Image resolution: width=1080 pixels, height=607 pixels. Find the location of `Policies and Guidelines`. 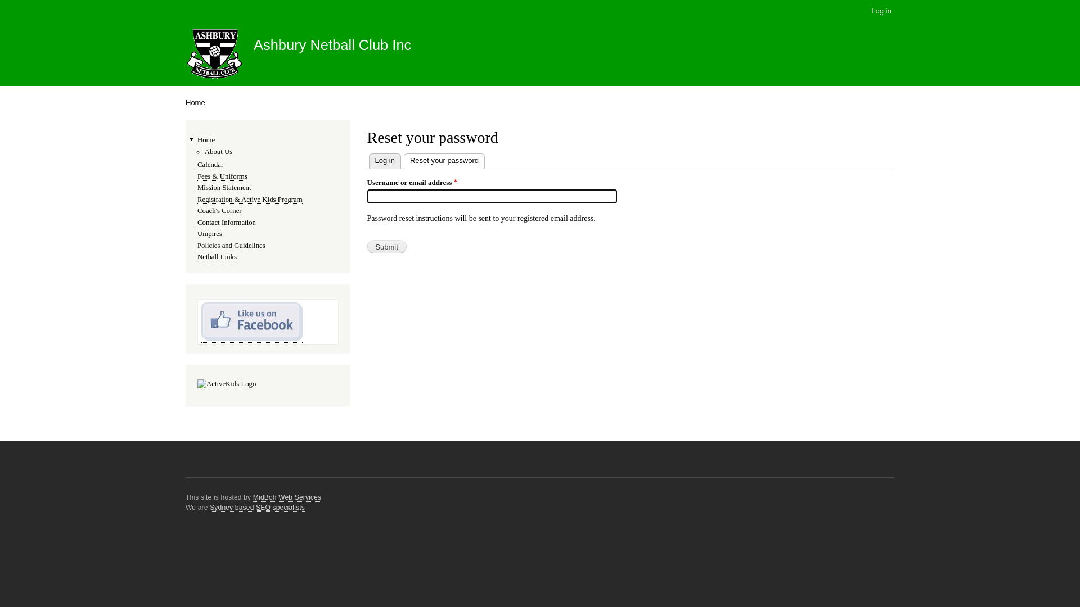

Policies and Guidelines is located at coordinates (232, 246).